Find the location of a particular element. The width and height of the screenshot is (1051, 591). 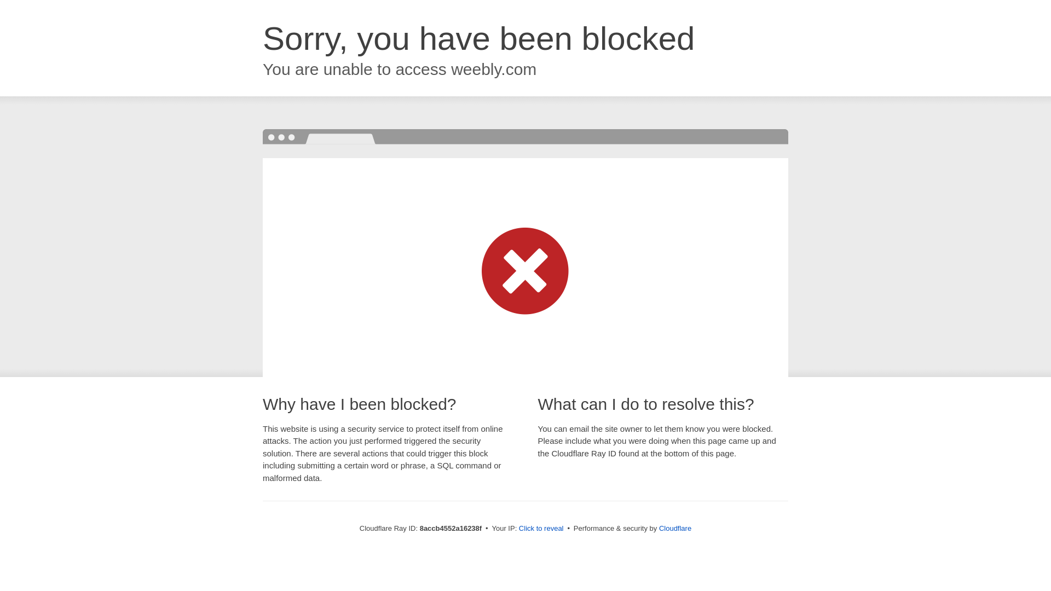

Cloudflare is located at coordinates (675, 528).